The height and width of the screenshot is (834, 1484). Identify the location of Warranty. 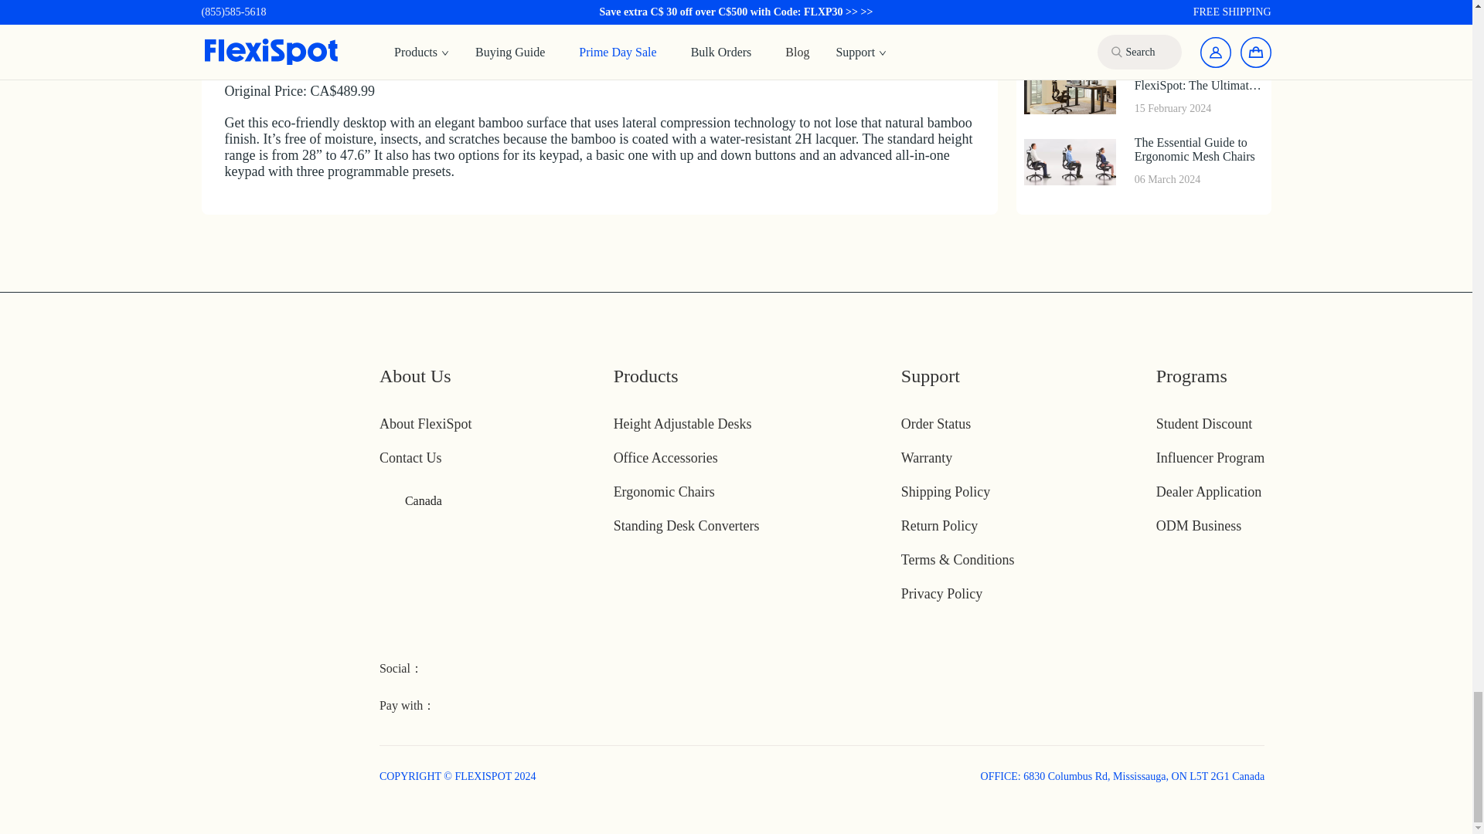
(926, 457).